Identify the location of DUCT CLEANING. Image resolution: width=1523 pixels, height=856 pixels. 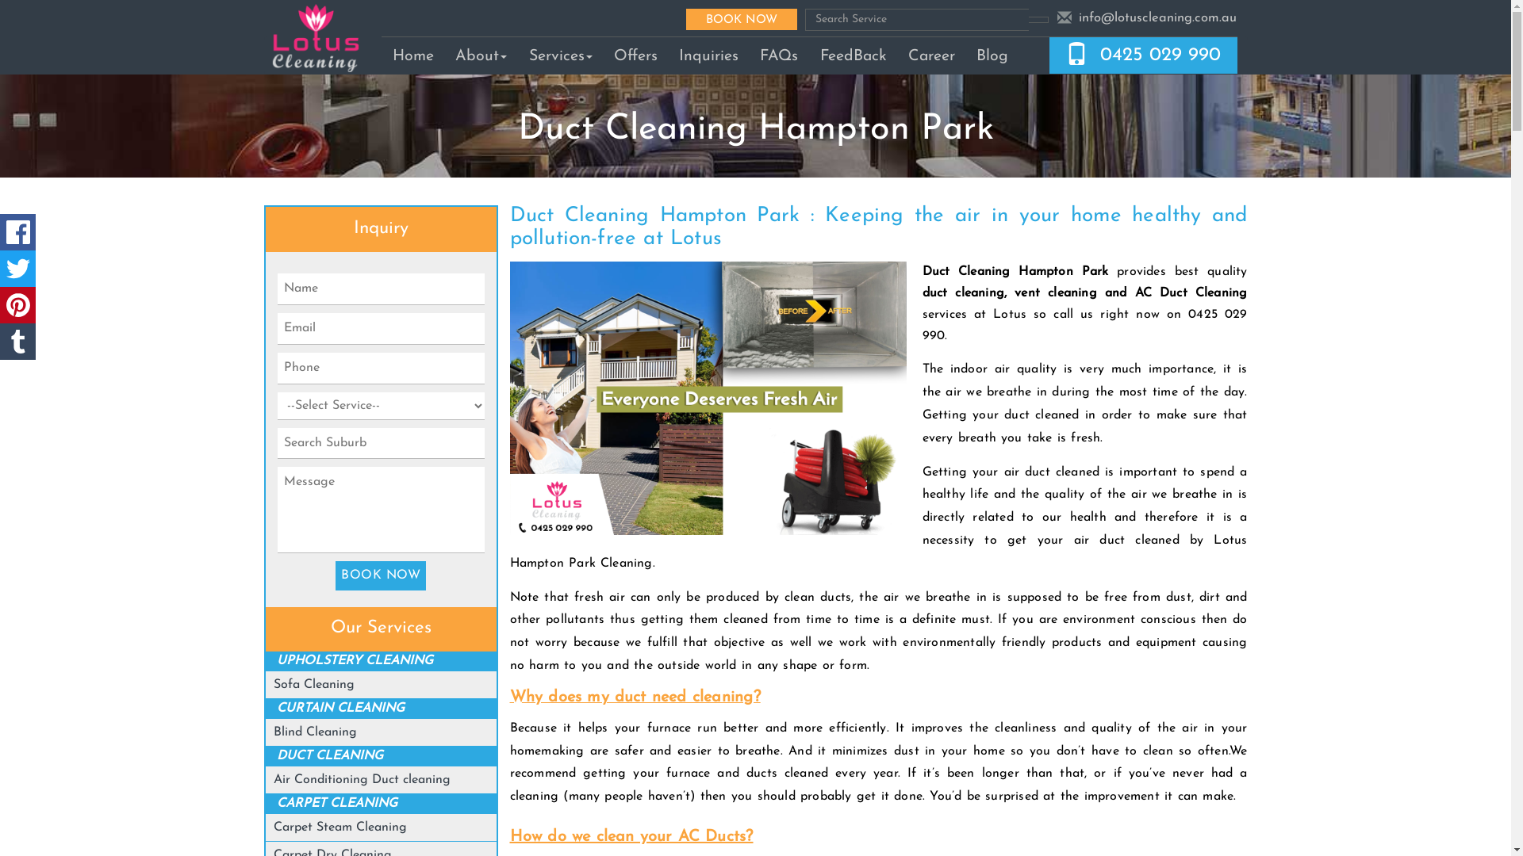
(330, 756).